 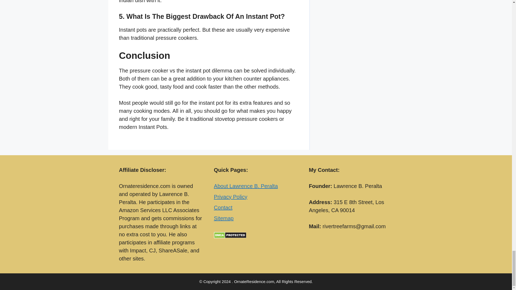 What do you see at coordinates (224, 218) in the screenshot?
I see `Sitemap` at bounding box center [224, 218].